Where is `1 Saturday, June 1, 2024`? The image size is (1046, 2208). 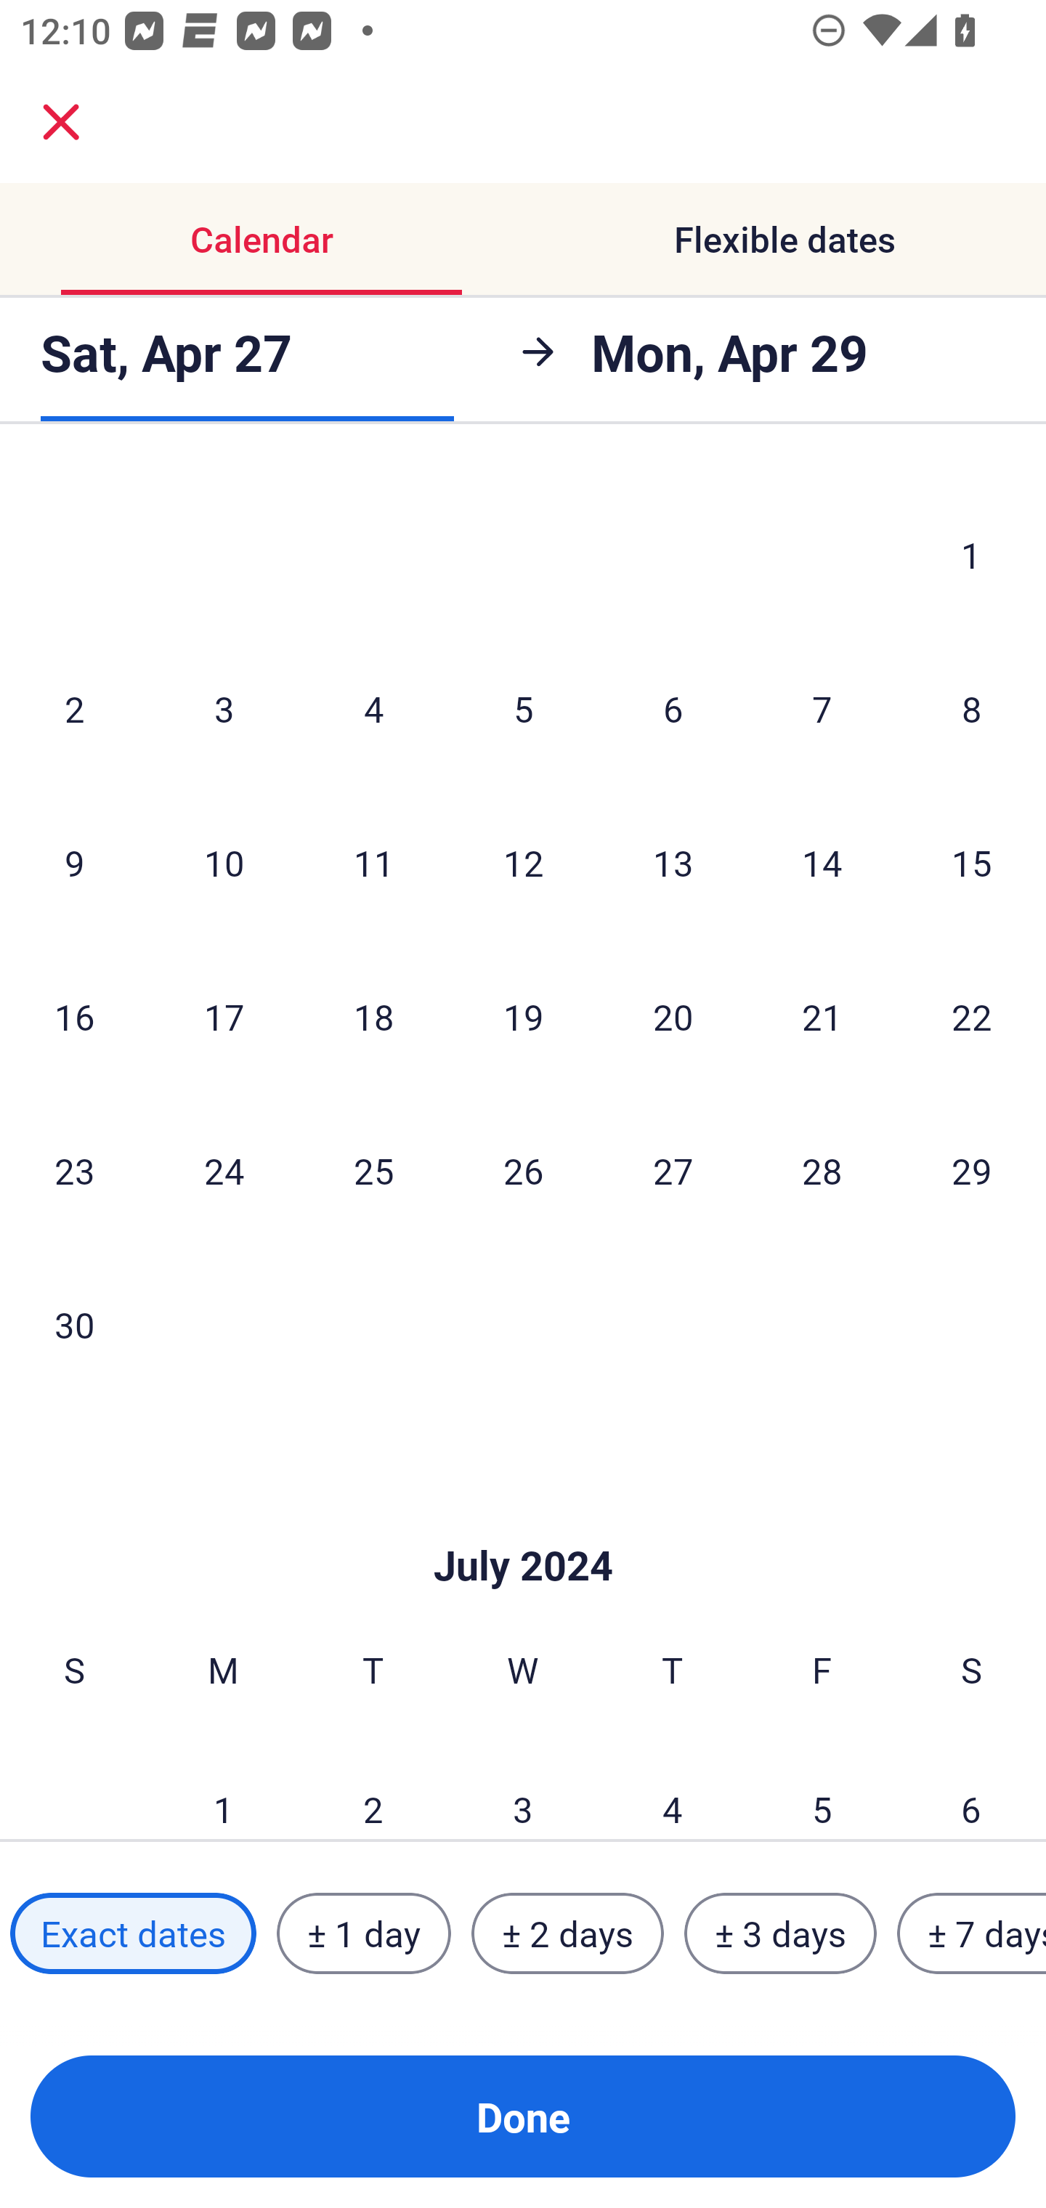
1 Saturday, June 1, 2024 is located at coordinates (971, 553).